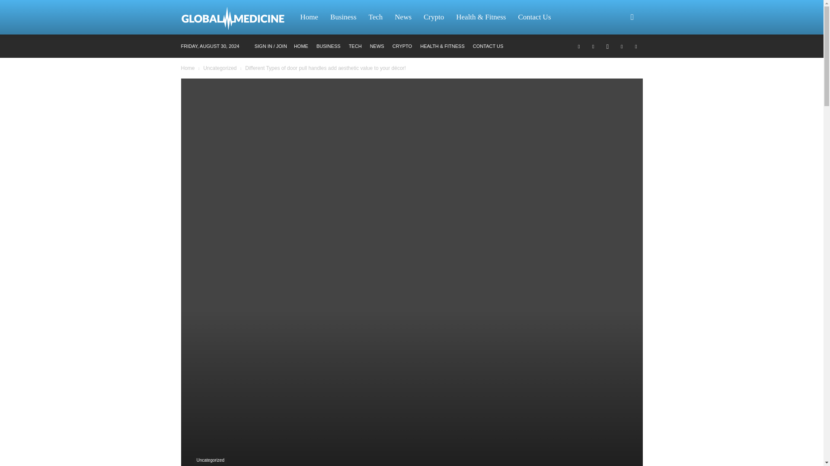 The image size is (830, 466). Describe the element at coordinates (301, 46) in the screenshot. I see `HOME` at that location.